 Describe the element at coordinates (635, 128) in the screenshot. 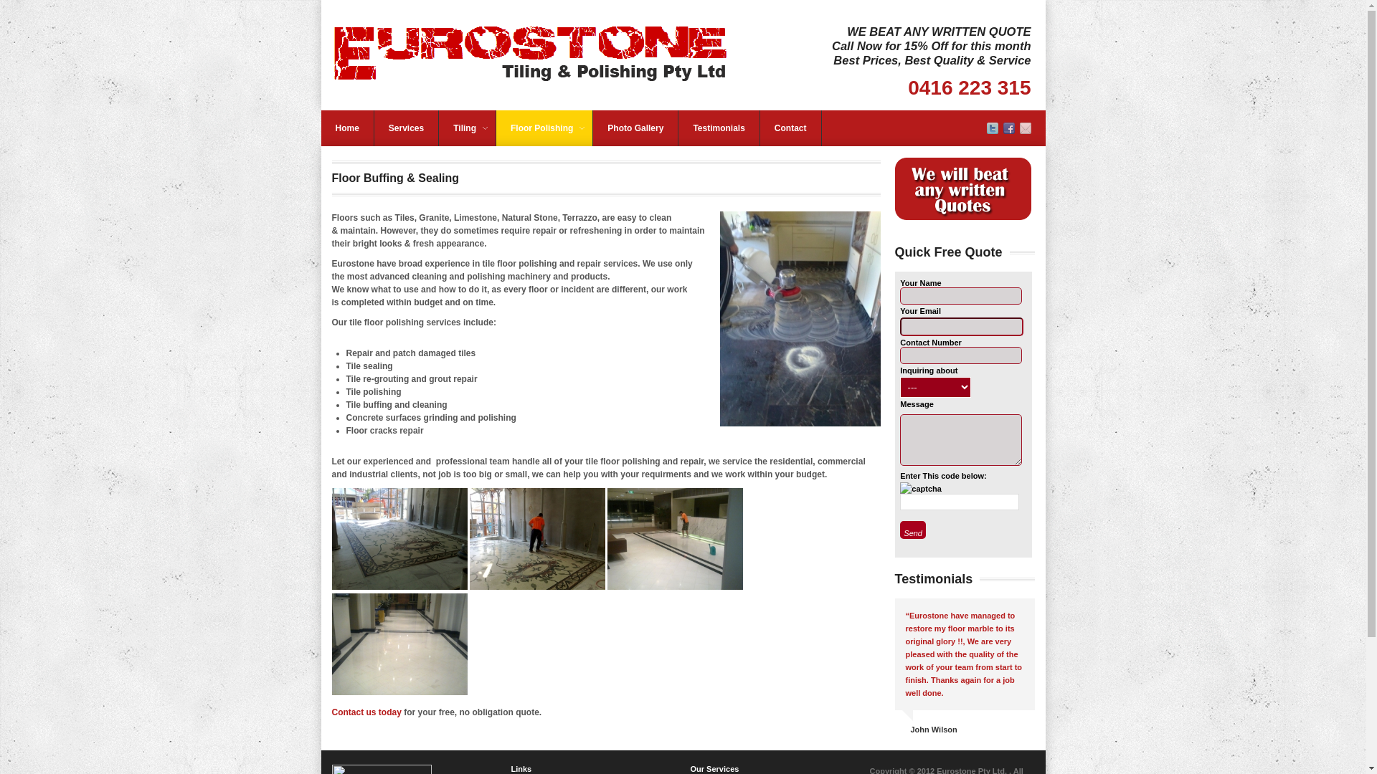

I see `Photo Gallery` at that location.